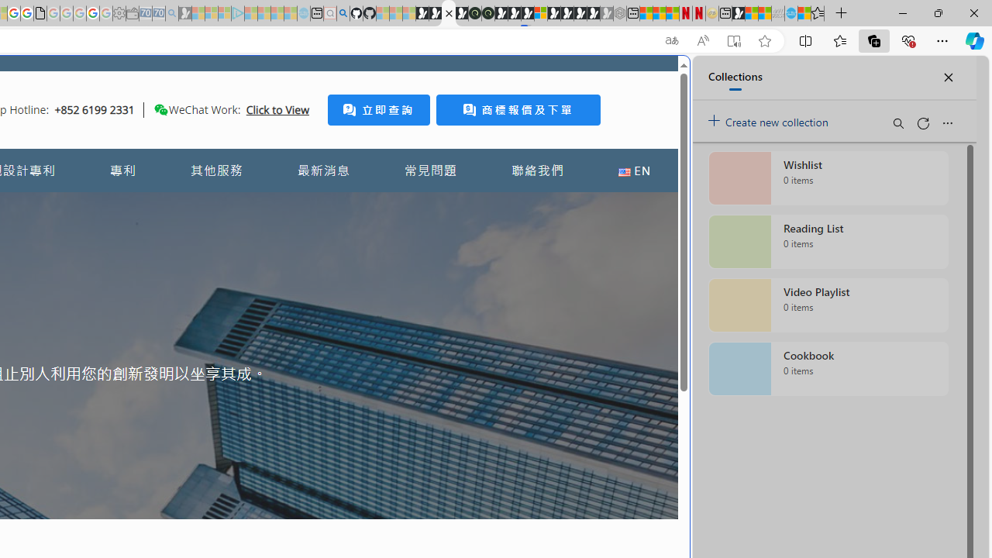  Describe the element at coordinates (532, 330) in the screenshot. I see `Home | Sky Blue Bikes - Sky Blue Bikes` at that location.